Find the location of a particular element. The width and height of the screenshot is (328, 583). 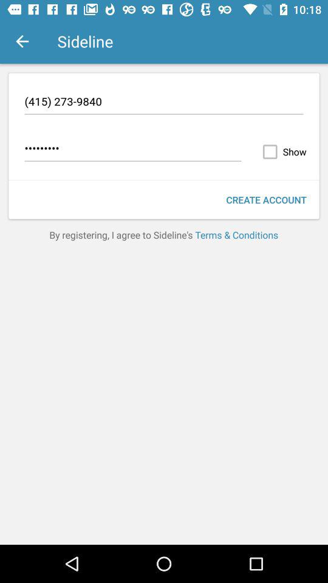

turn off the item next to the show item is located at coordinates (132, 150).